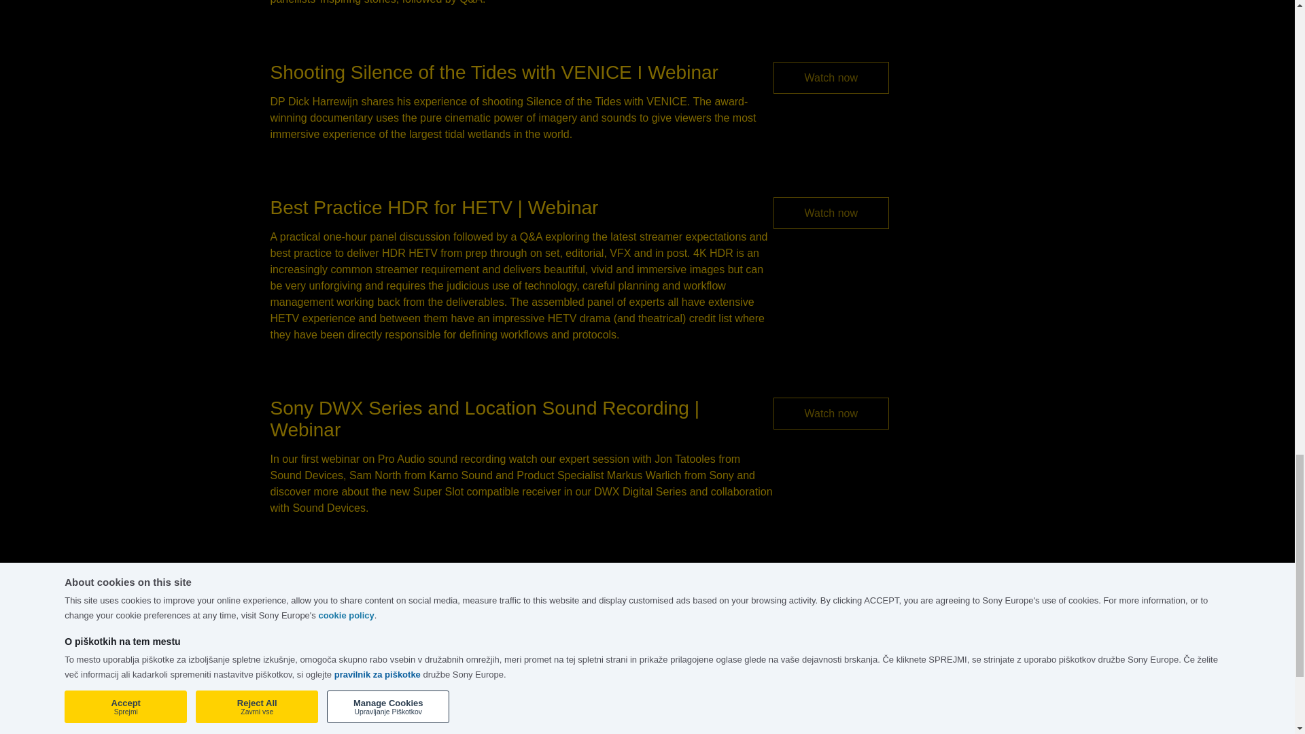 This screenshot has width=1305, height=734. I want to click on Watch now, so click(832, 213).